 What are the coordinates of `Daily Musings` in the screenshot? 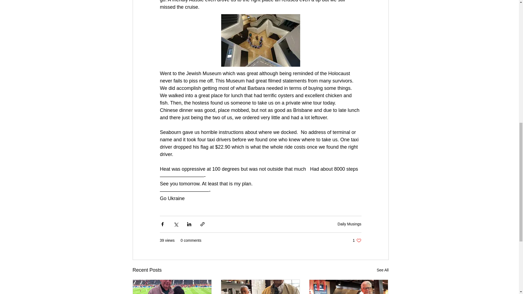 It's located at (357, 240).